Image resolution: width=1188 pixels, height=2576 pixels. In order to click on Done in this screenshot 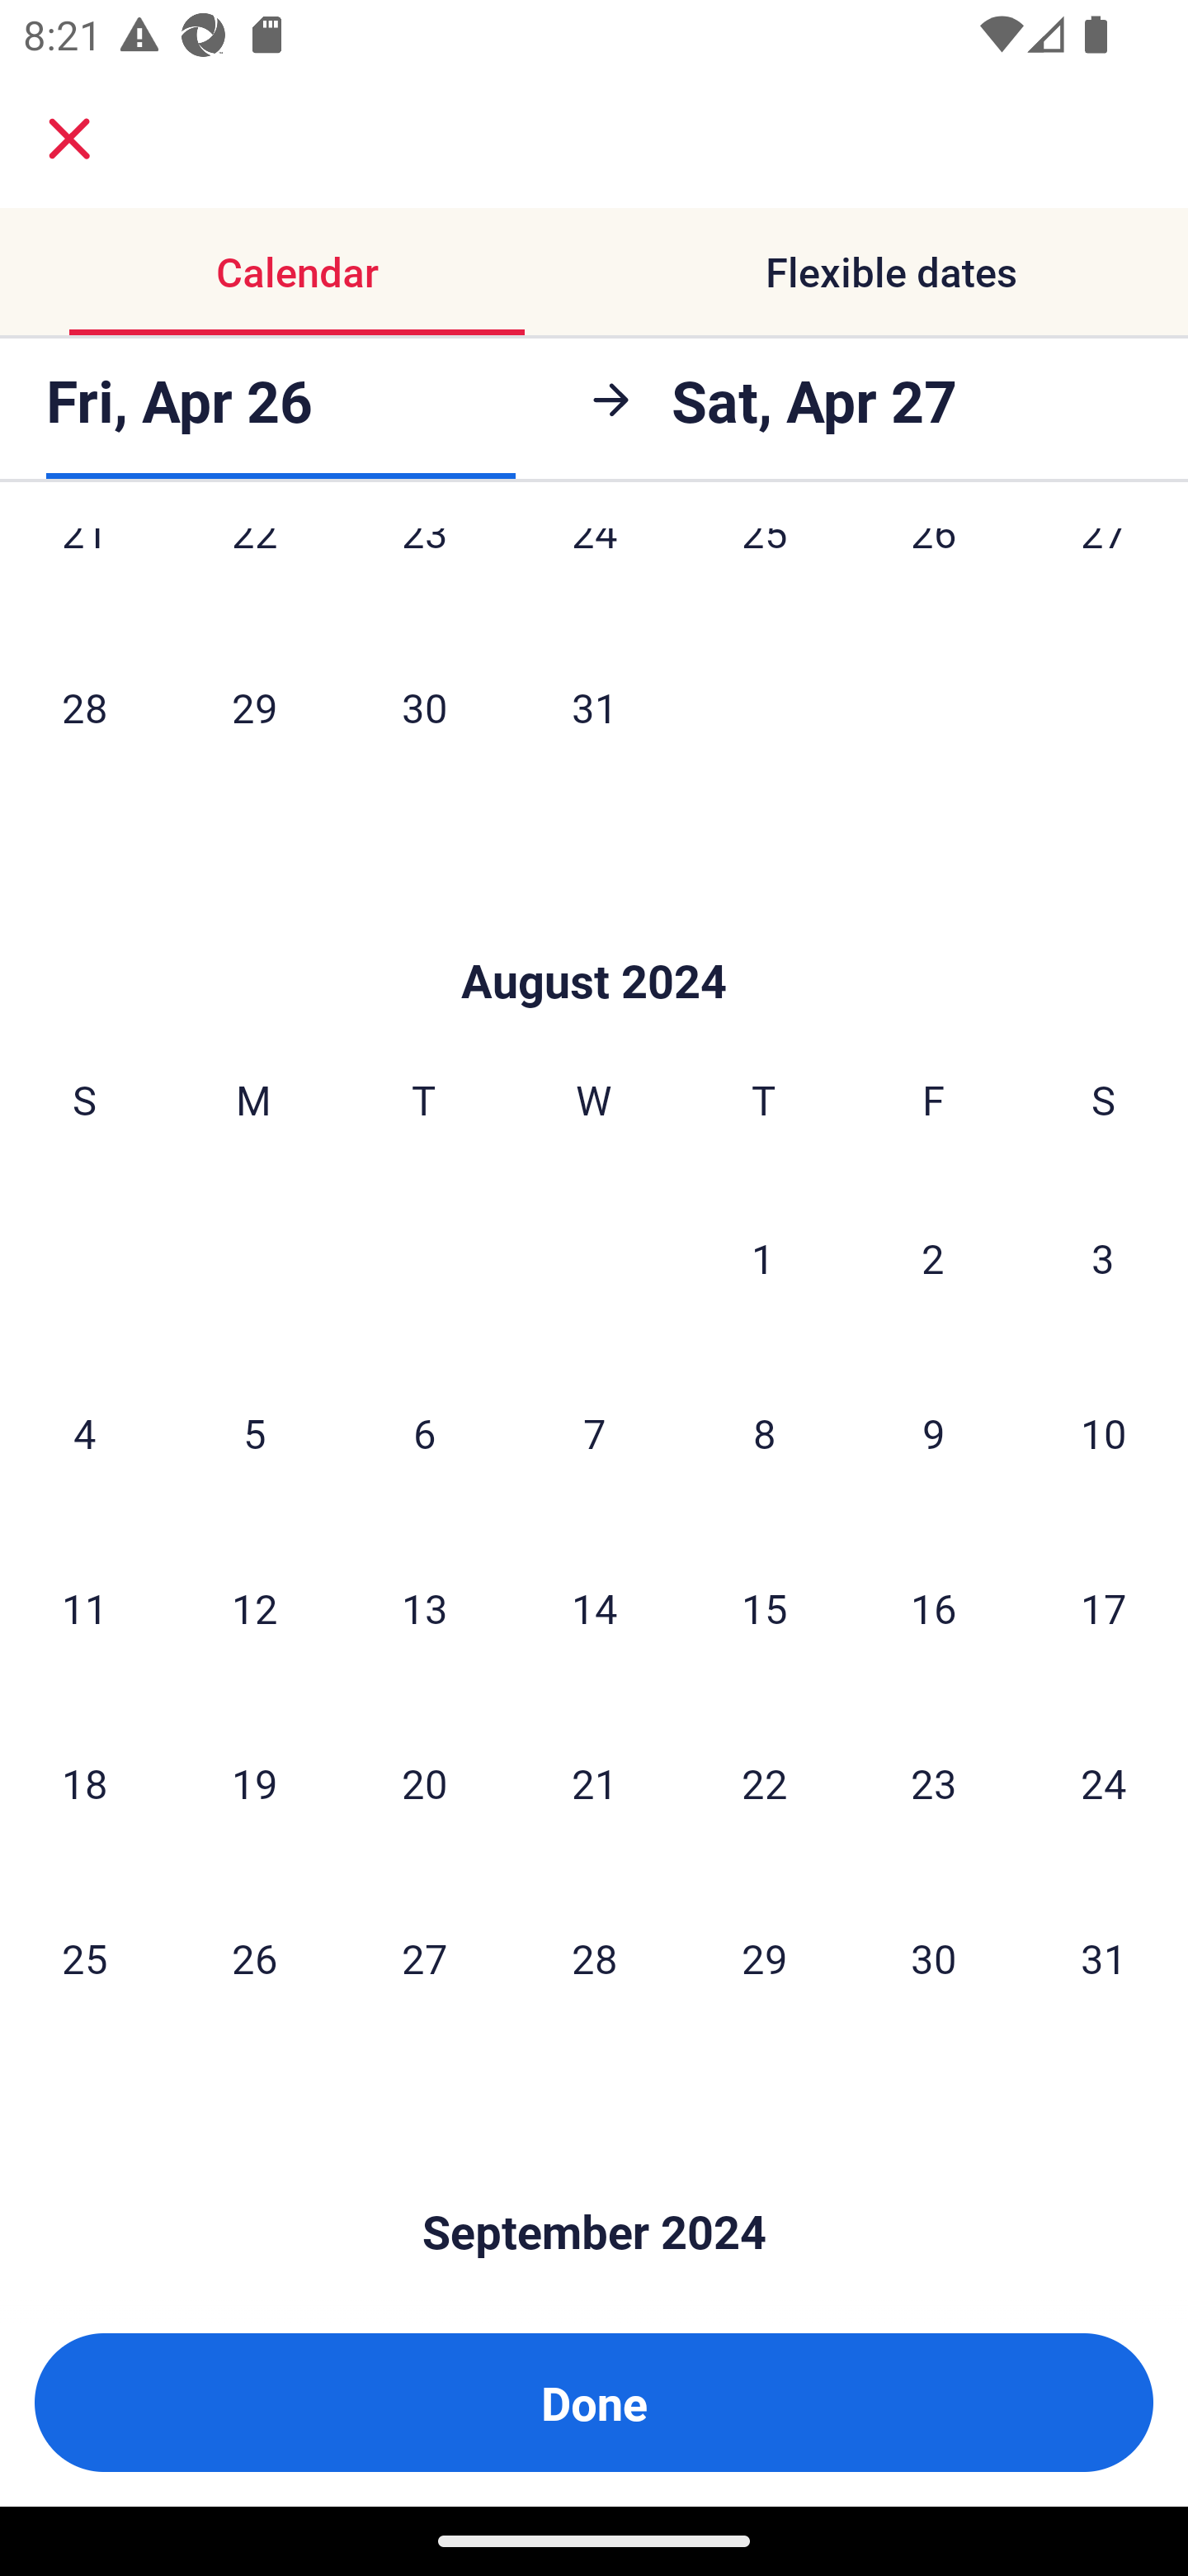, I will do `click(594, 2403)`.